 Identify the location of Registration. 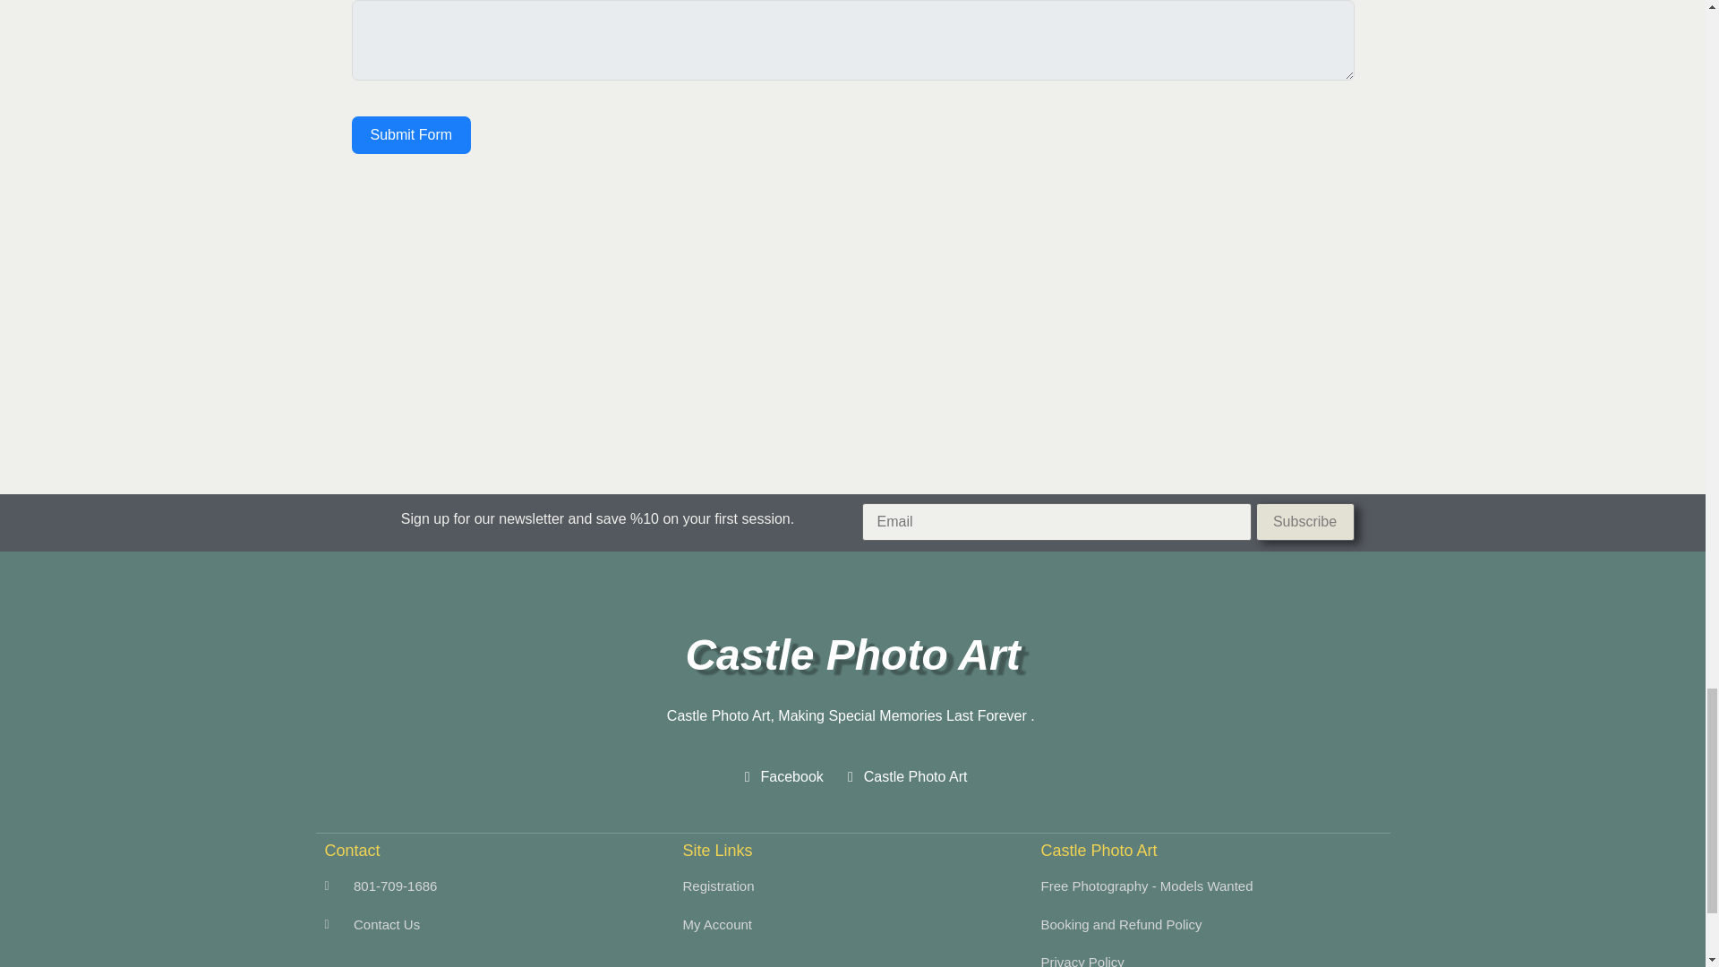
(852, 886).